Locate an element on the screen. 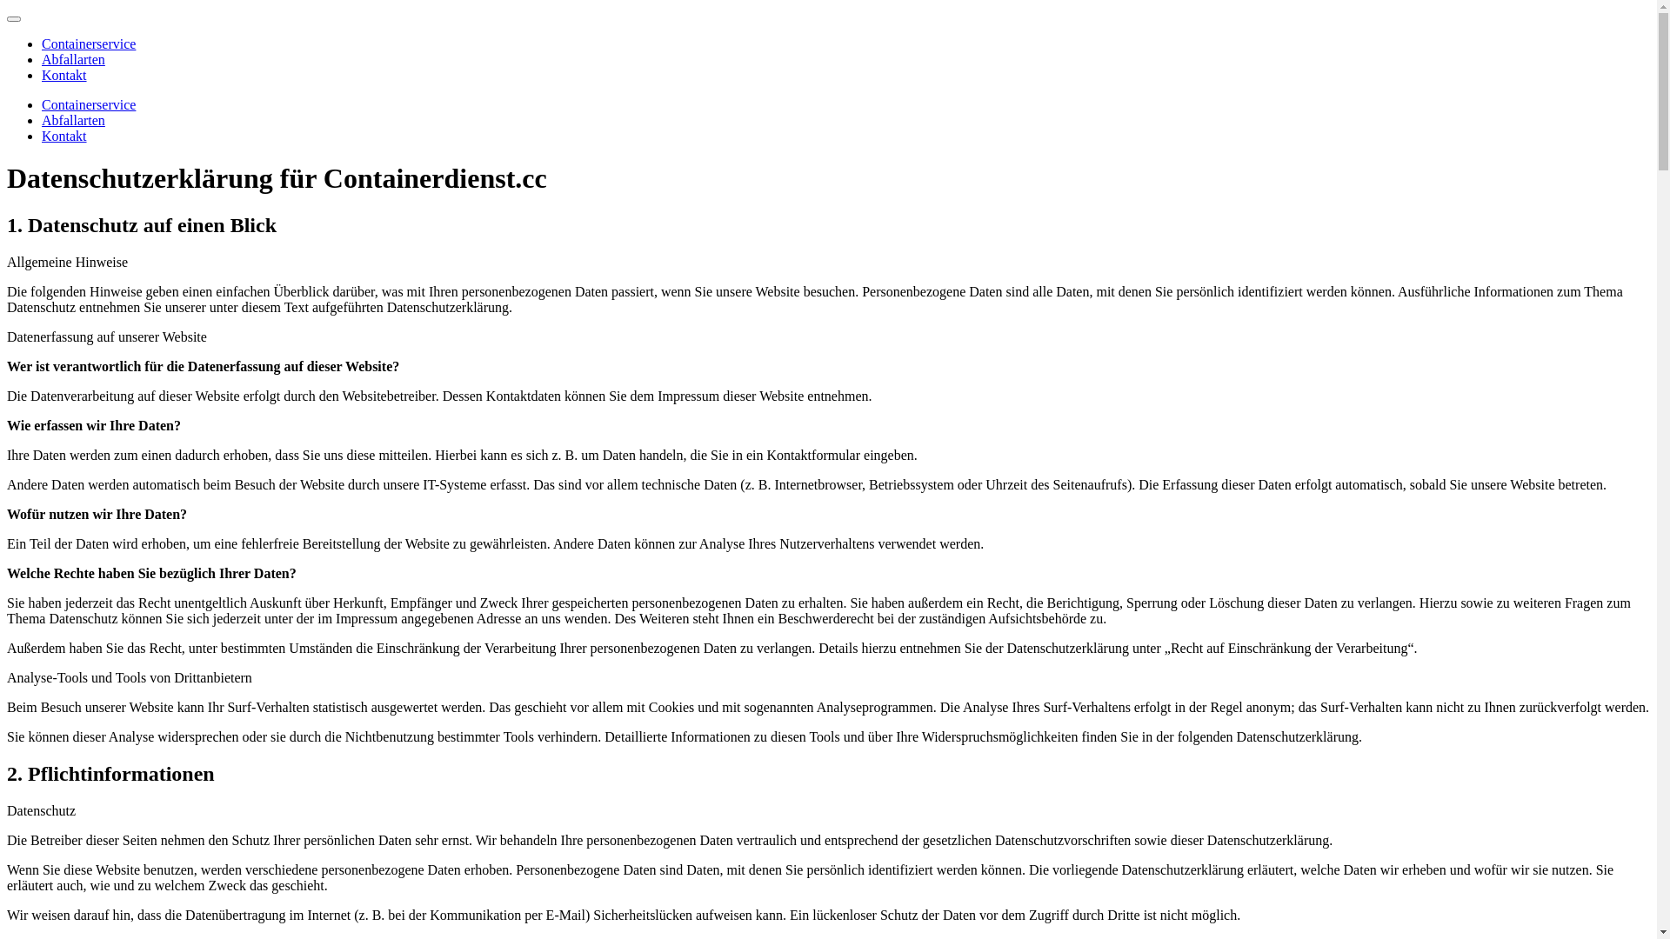  Containerservice is located at coordinates (89, 43).